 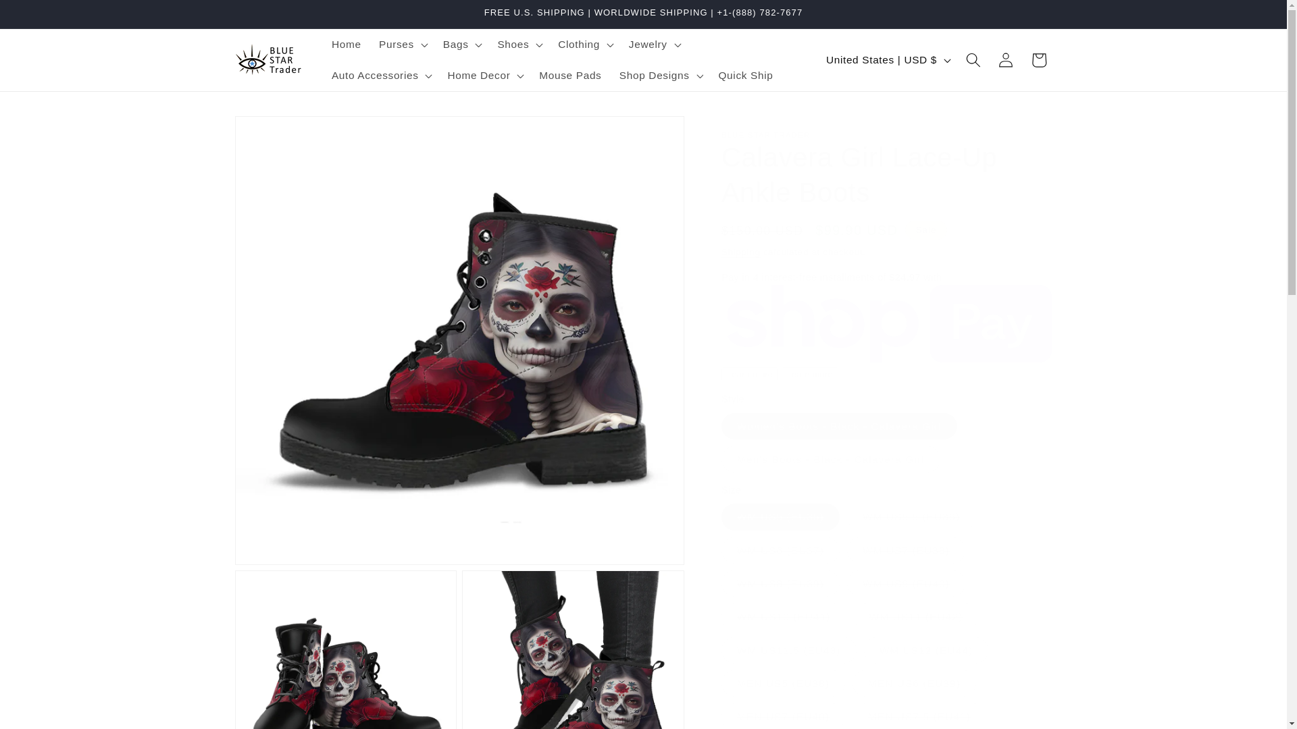 I want to click on Skip to content, so click(x=45, y=17).